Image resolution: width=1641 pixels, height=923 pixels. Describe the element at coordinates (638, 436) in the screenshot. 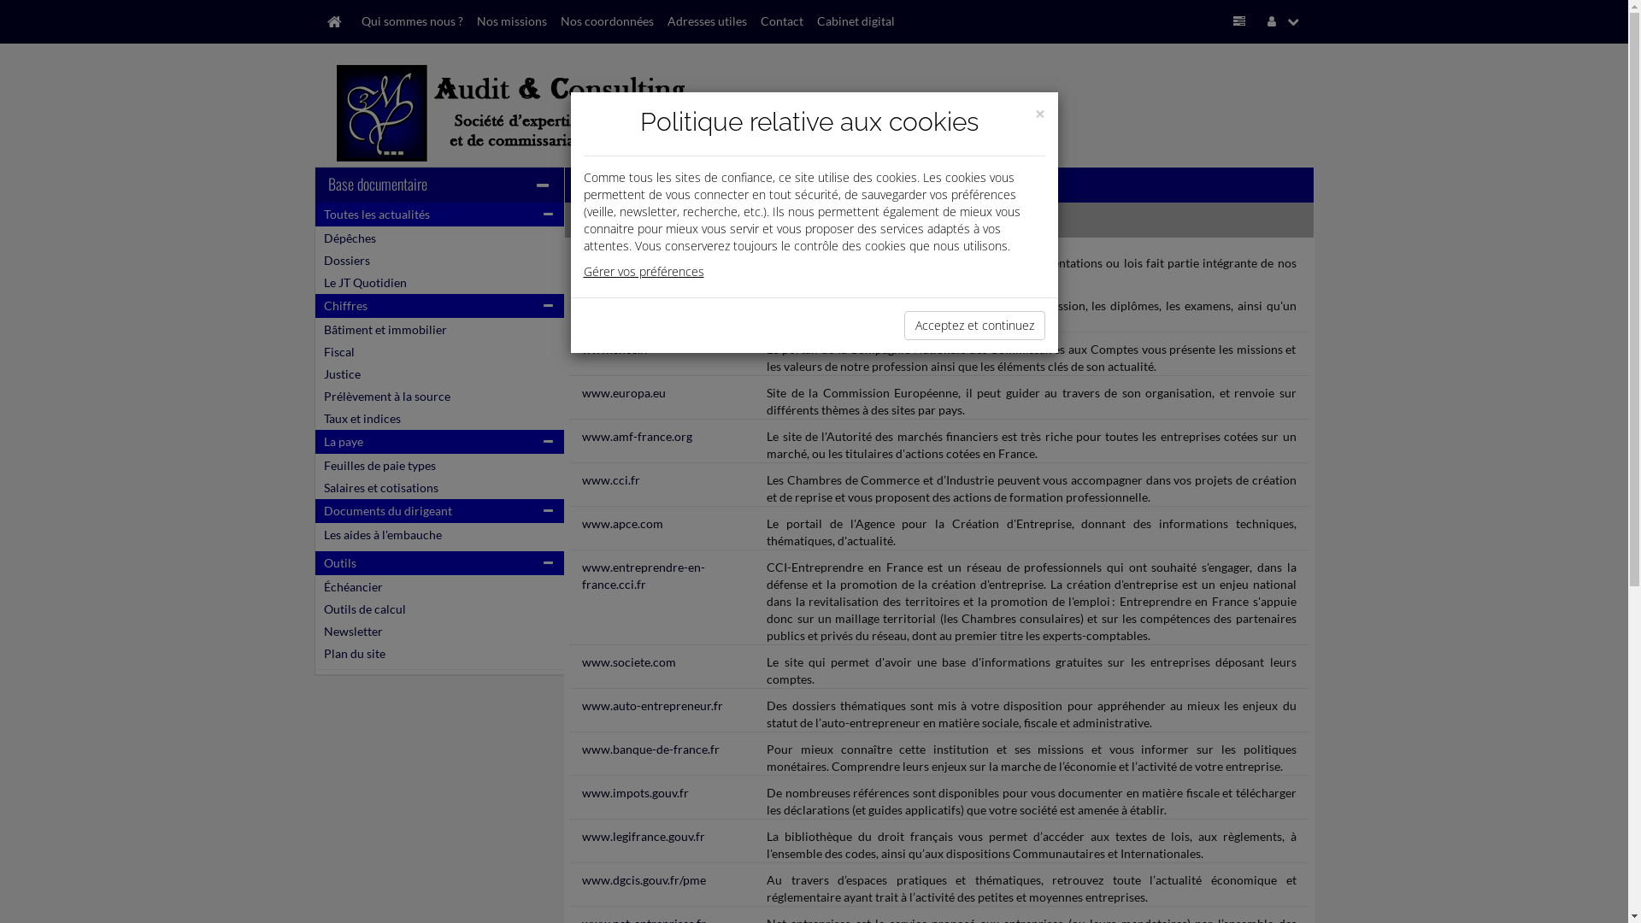

I see `www.amf-france.org` at that location.